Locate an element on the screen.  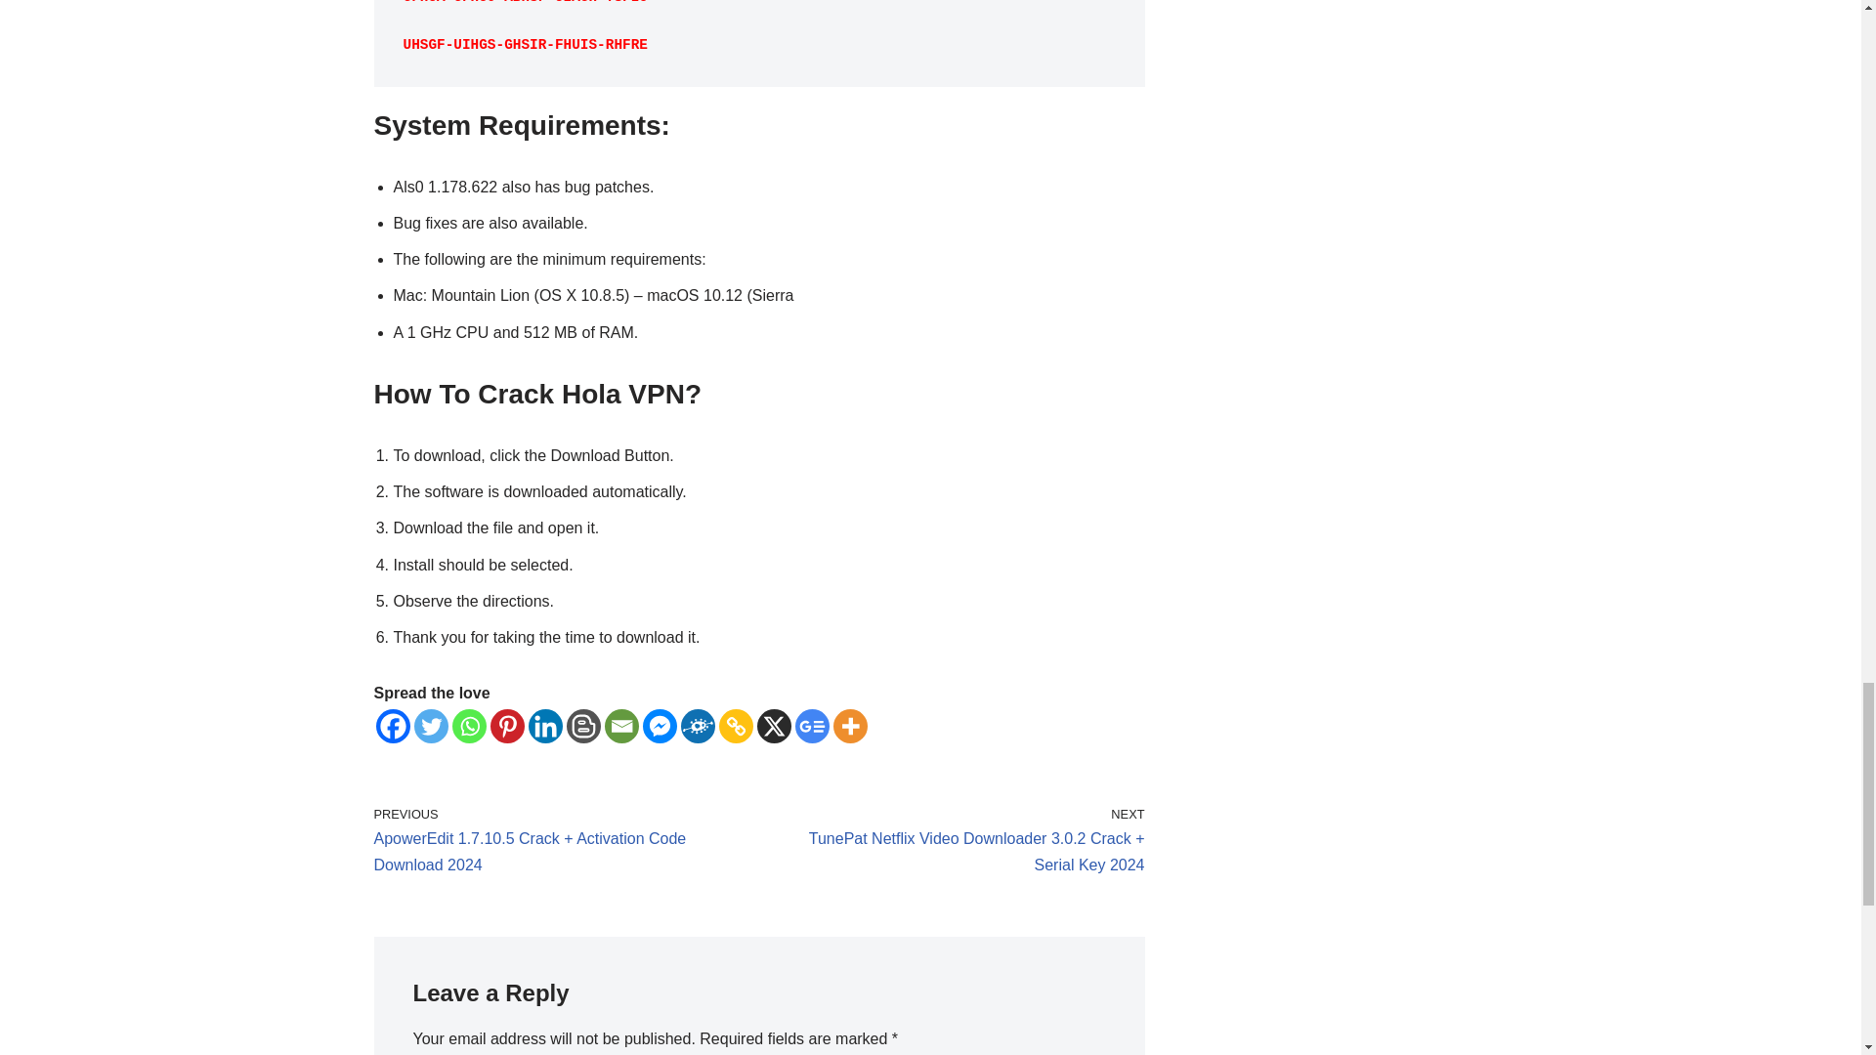
Copy Link is located at coordinates (736, 726).